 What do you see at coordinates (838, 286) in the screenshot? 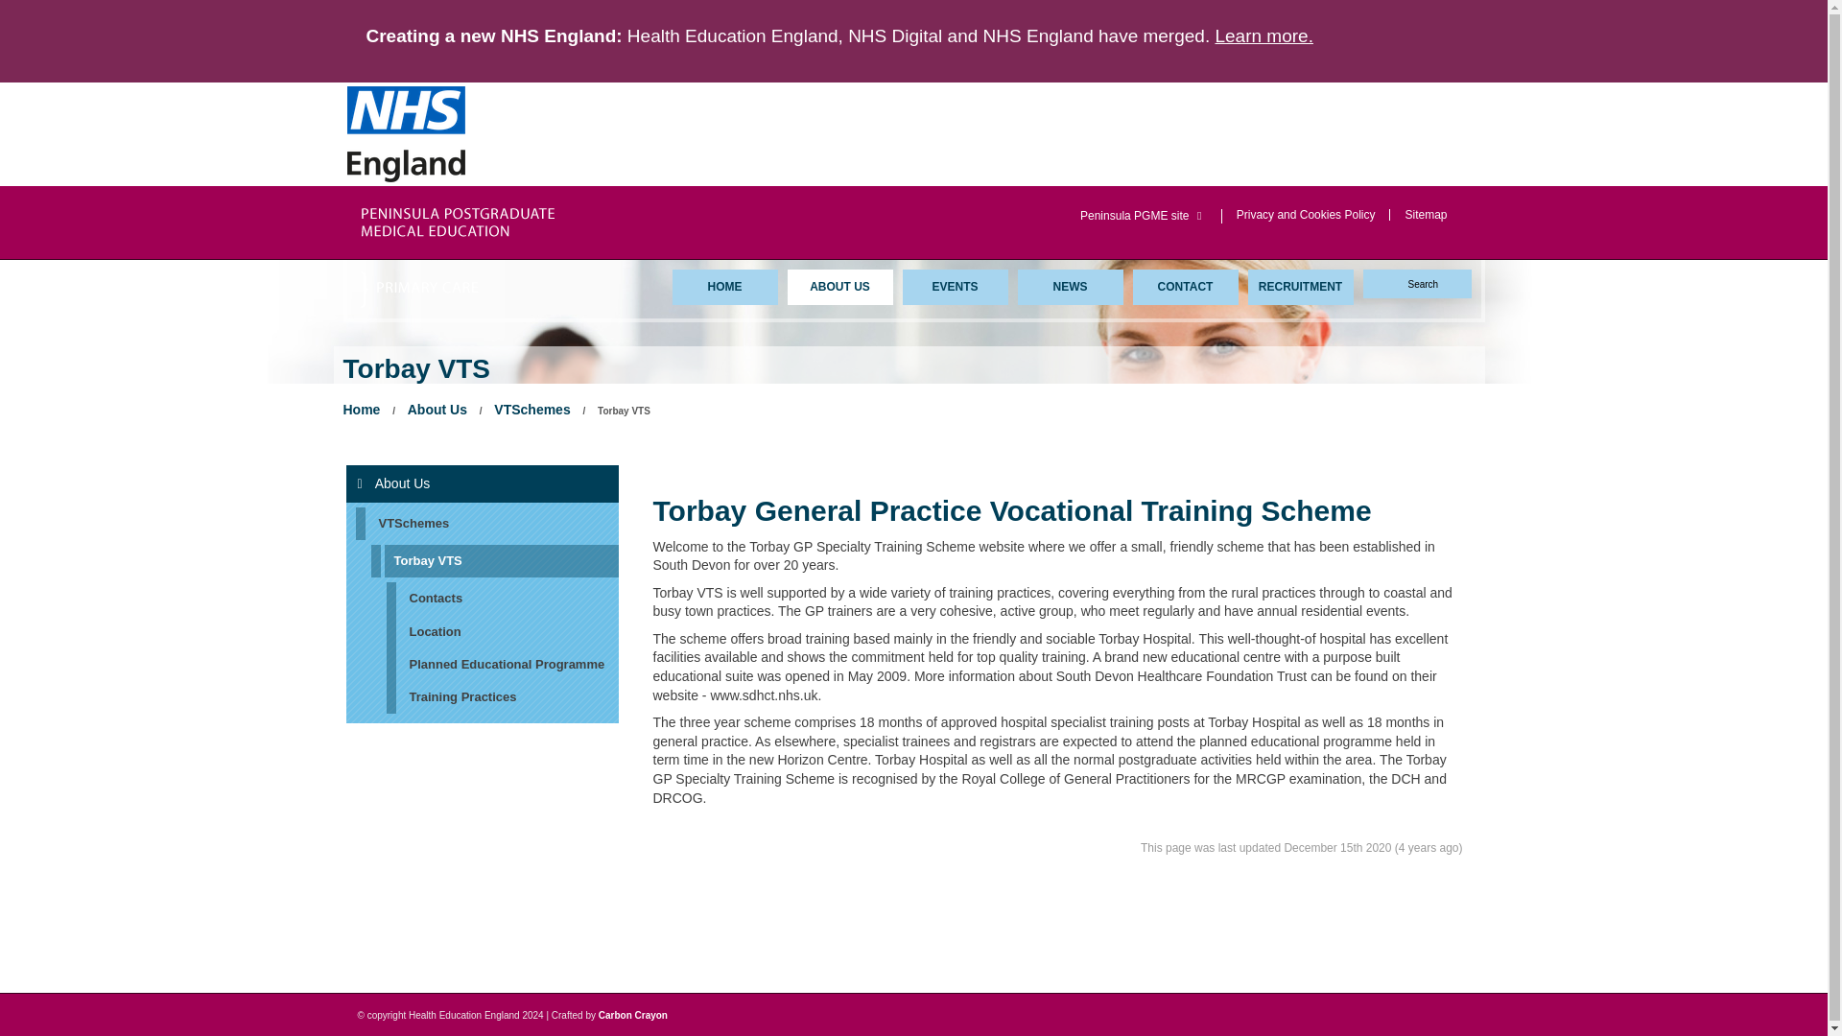
I see `ABOUT US` at bounding box center [838, 286].